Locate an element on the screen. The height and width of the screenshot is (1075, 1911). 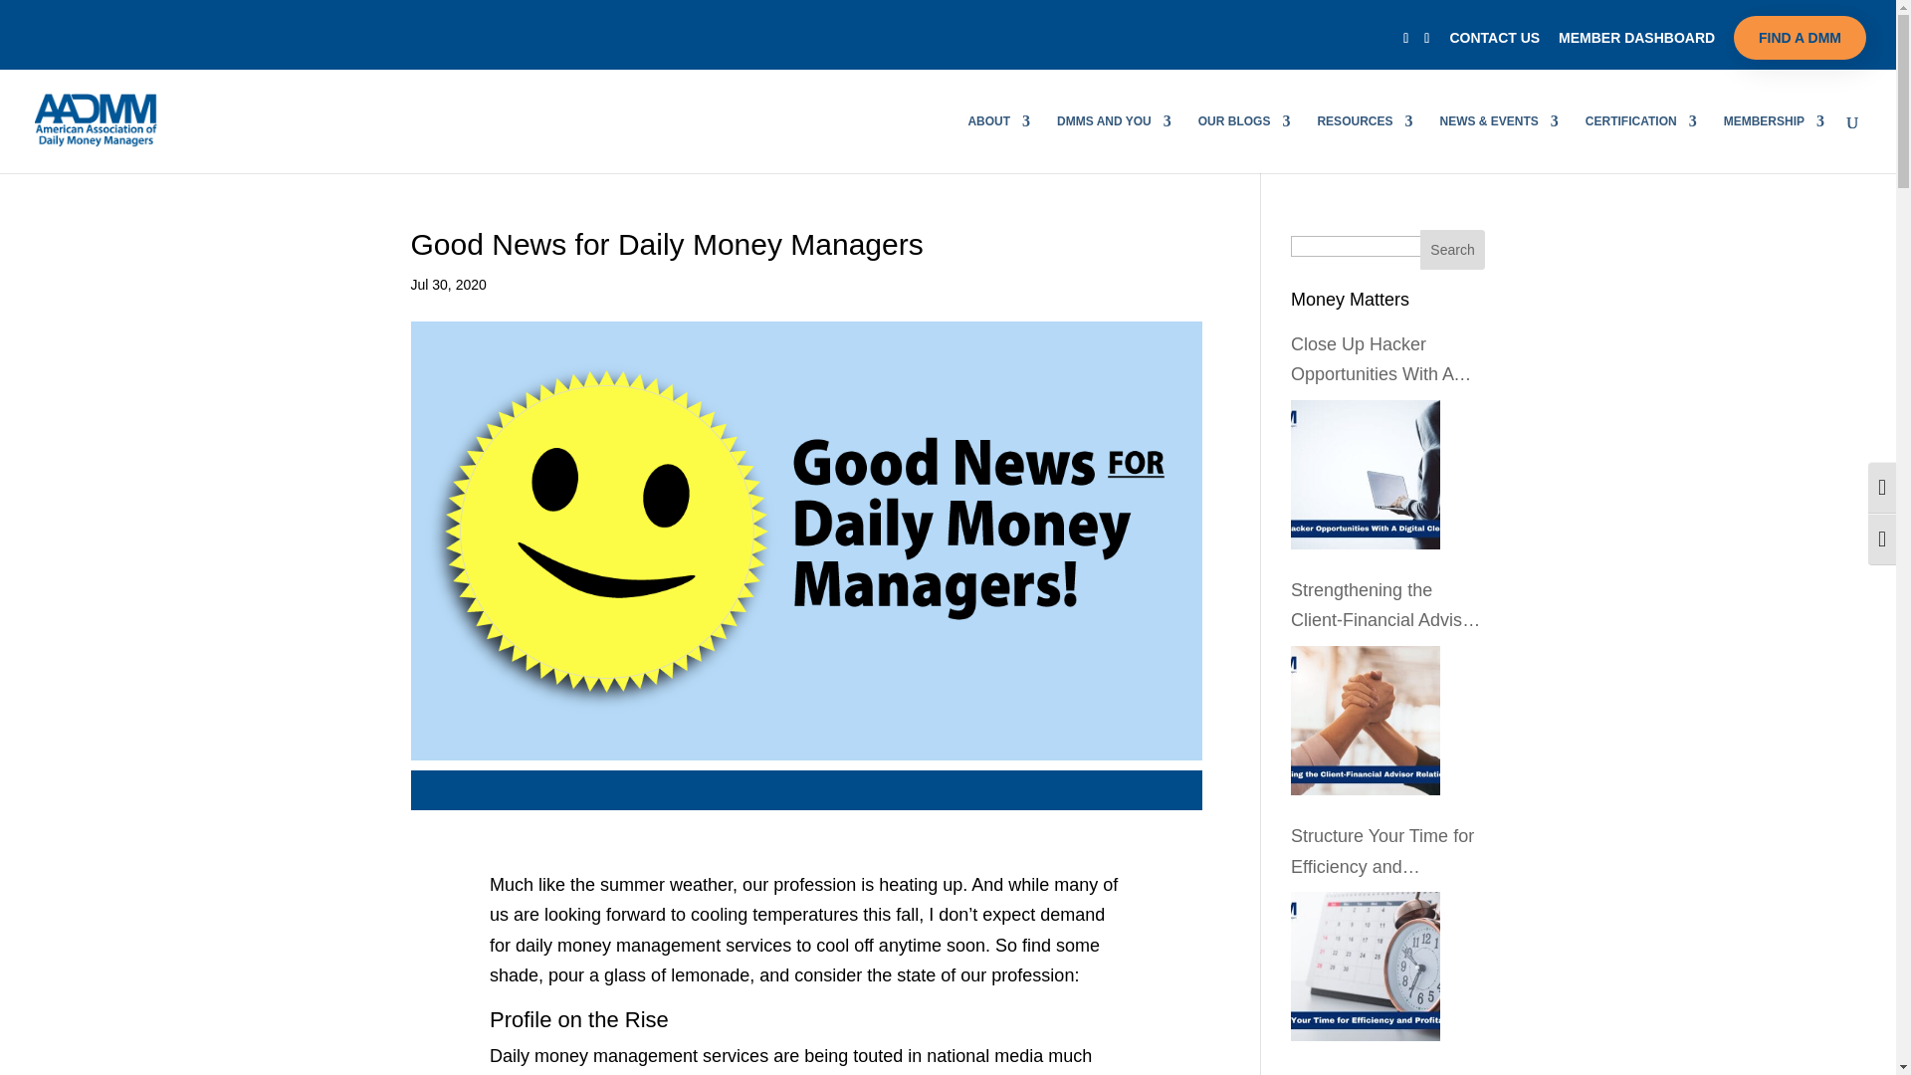
Search is located at coordinates (1453, 250).